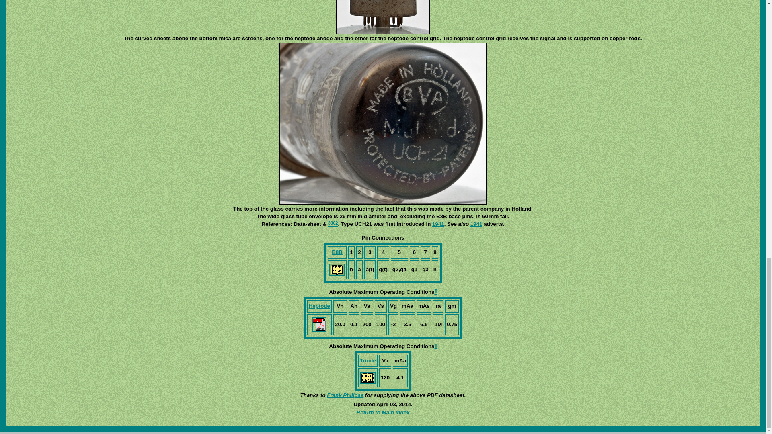  What do you see at coordinates (345, 395) in the screenshot?
I see `Frank Philipse` at bounding box center [345, 395].